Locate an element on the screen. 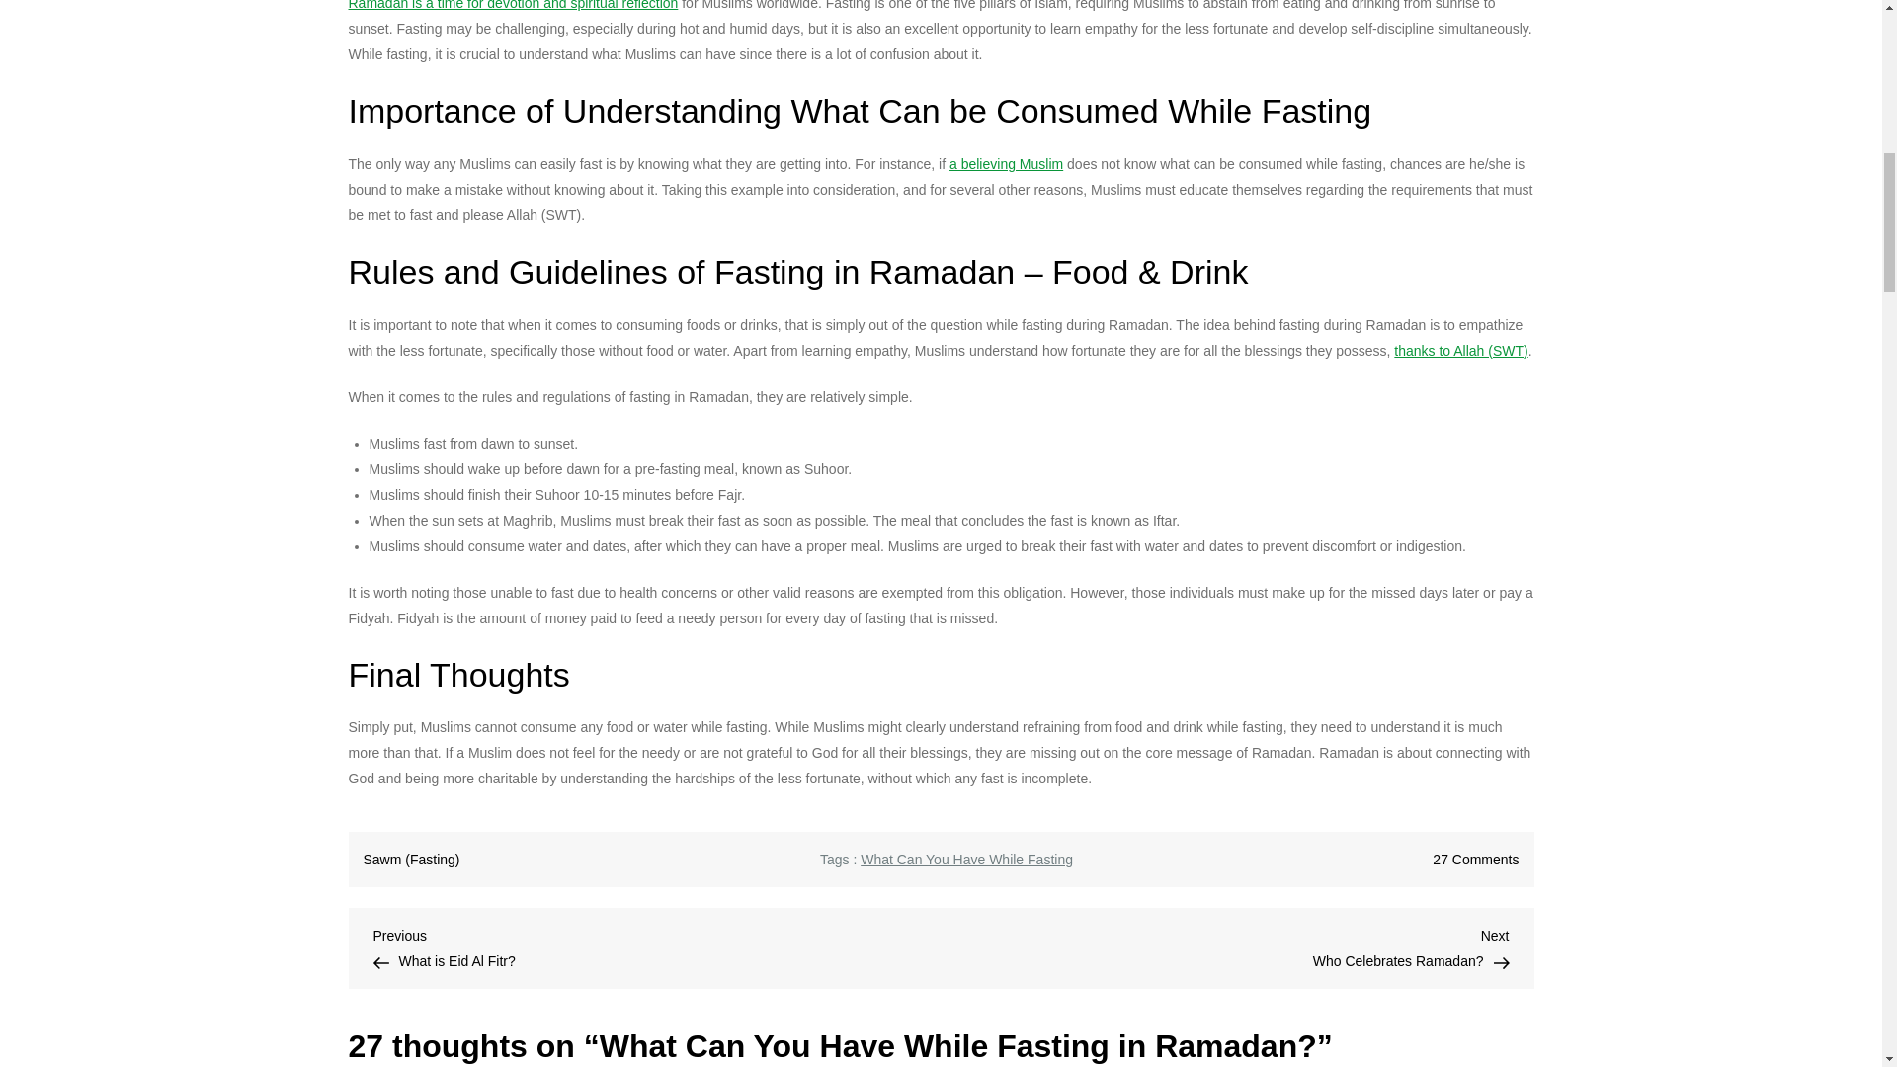 The image size is (1897, 1067). a believing Muslim is located at coordinates (1224, 945).